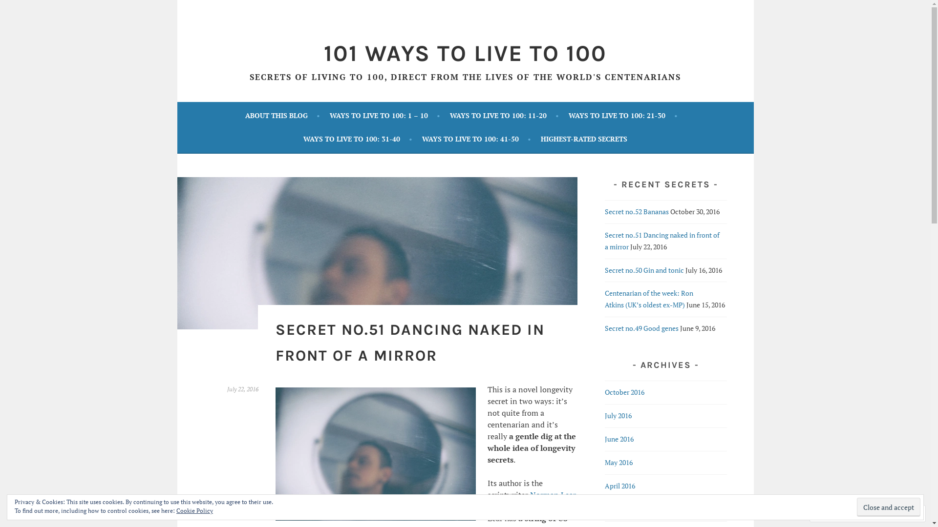 The width and height of the screenshot is (938, 527). What do you see at coordinates (618, 463) in the screenshot?
I see `May 2016` at bounding box center [618, 463].